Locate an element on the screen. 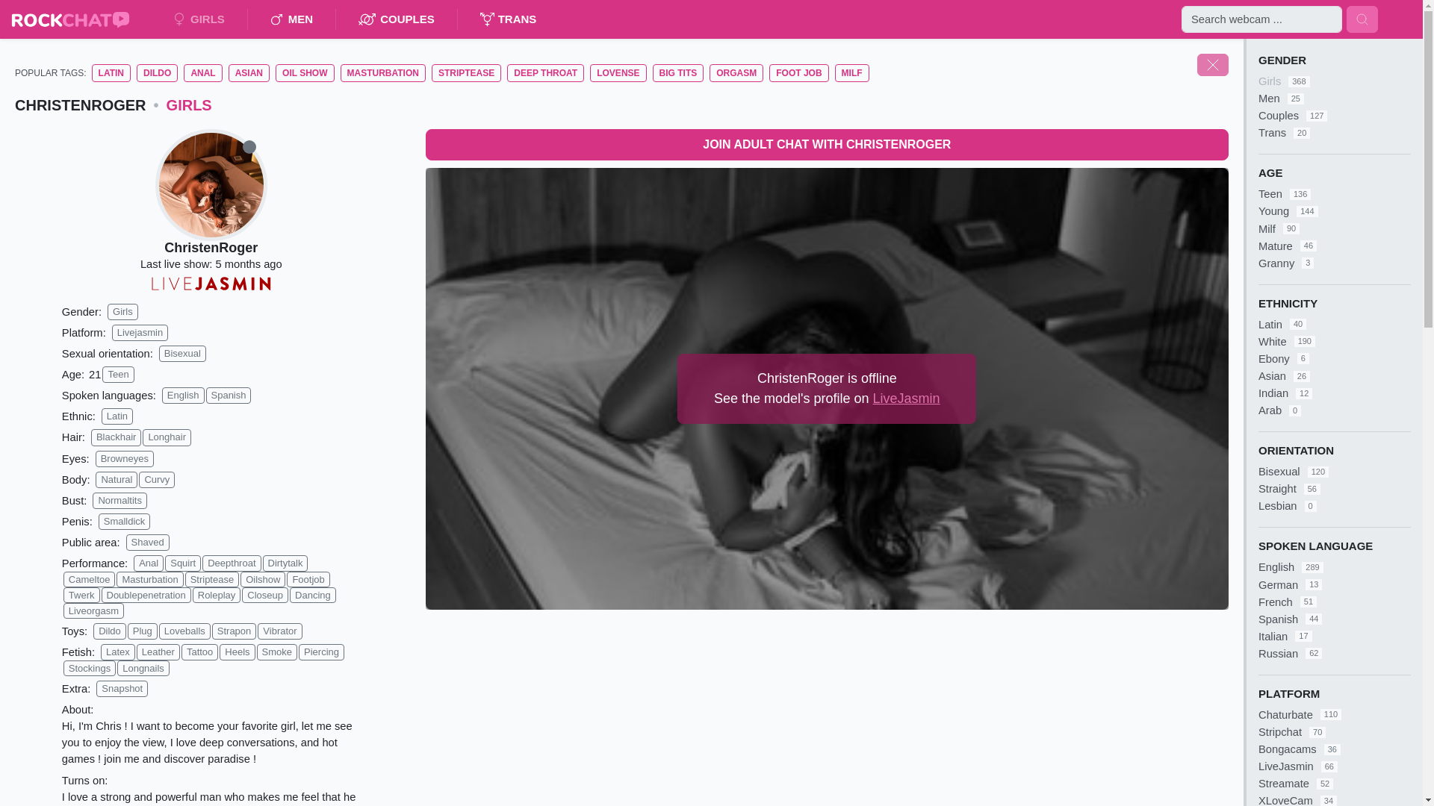 The width and height of the screenshot is (1434, 806). TRANS is located at coordinates (508, 19).